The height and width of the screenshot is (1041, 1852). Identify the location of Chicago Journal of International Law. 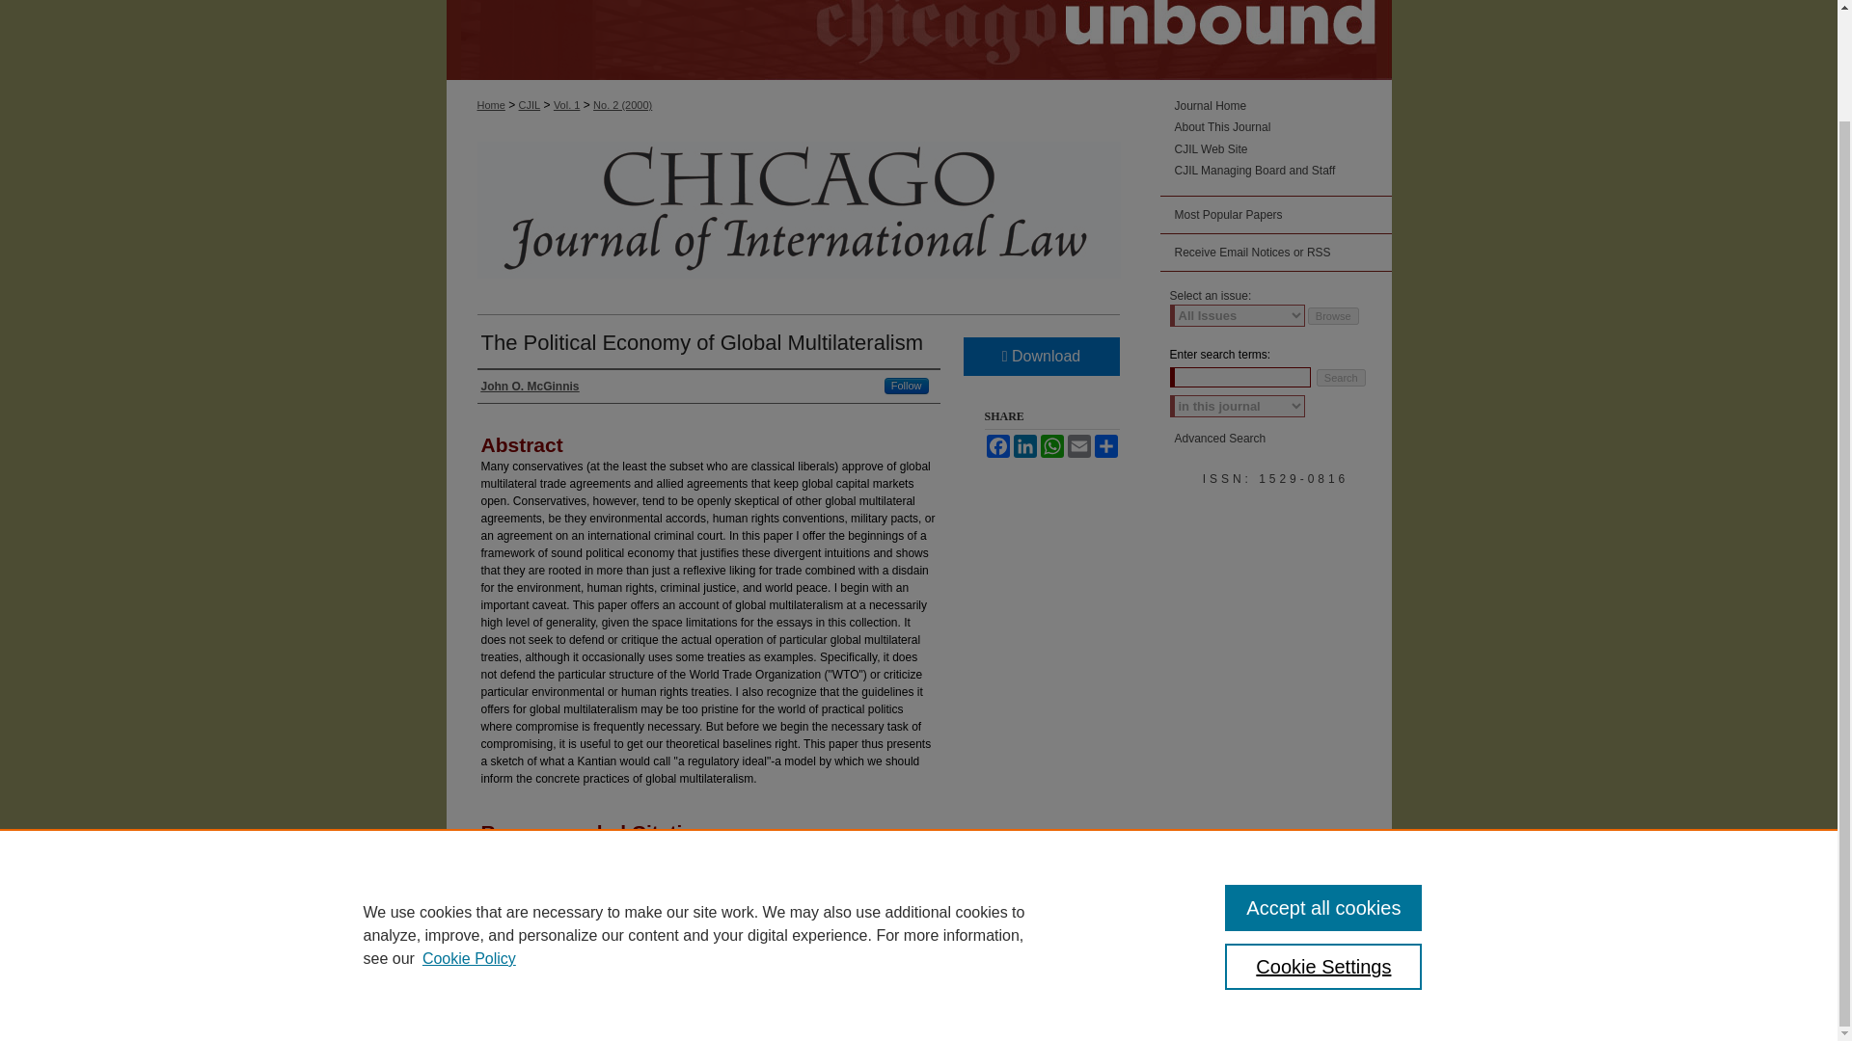
(1283, 105).